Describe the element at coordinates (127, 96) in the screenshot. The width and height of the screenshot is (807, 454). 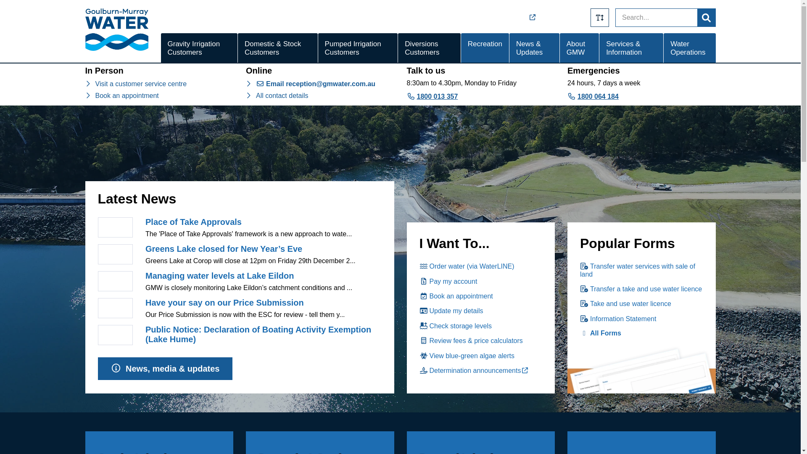
I see `Book an appointment` at that location.